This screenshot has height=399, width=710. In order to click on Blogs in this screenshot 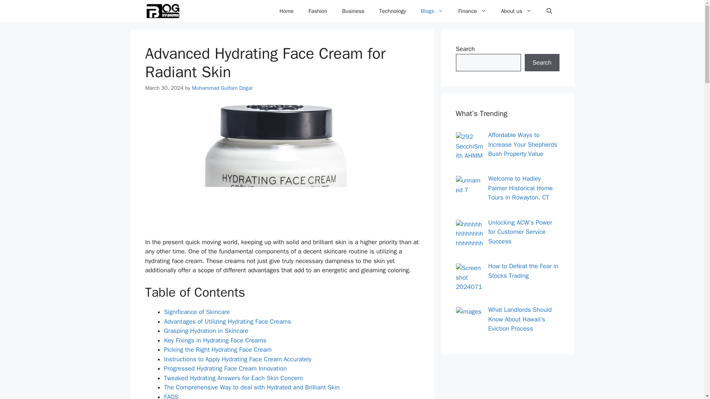, I will do `click(432, 11)`.